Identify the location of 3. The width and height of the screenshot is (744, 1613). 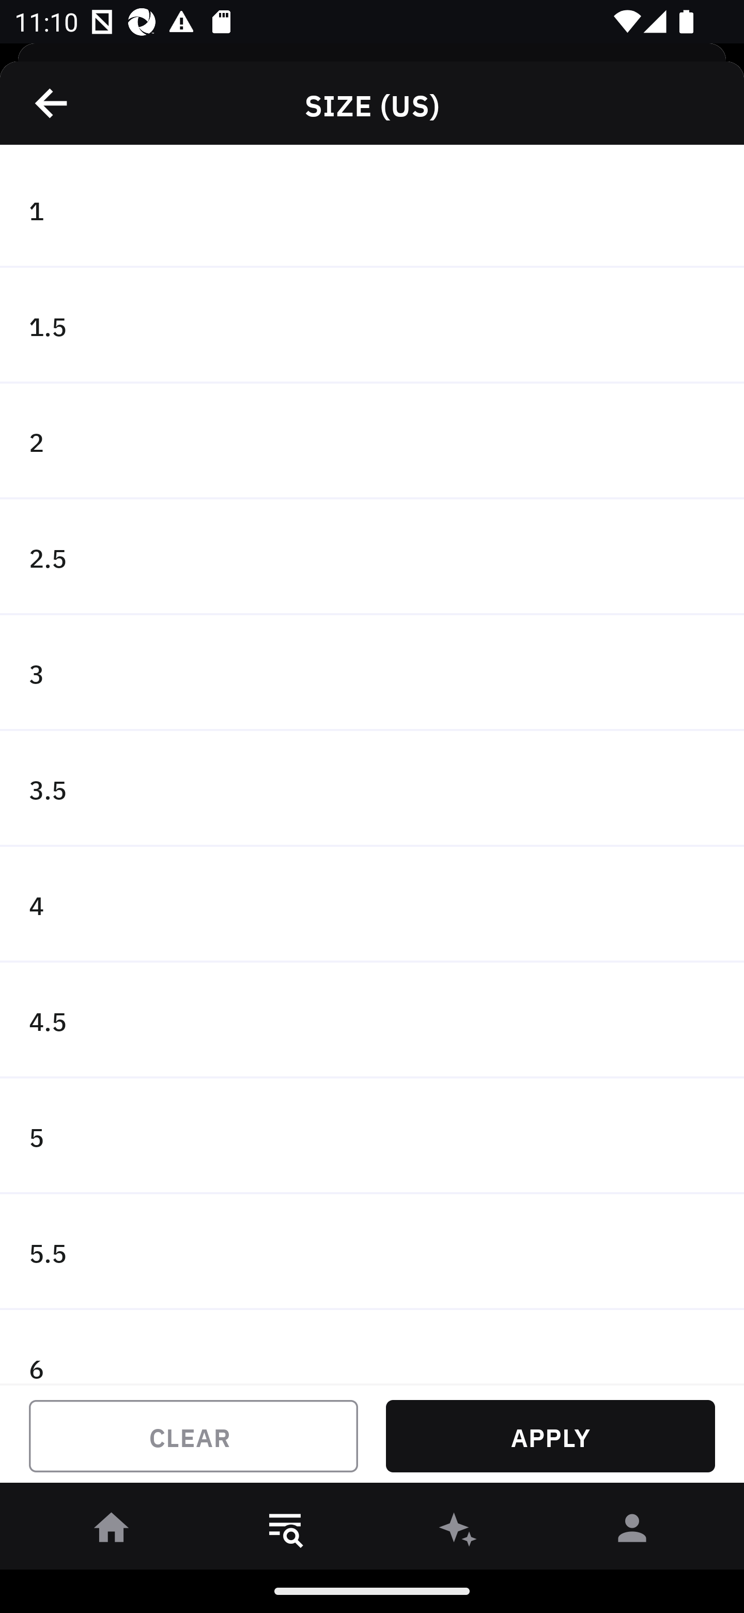
(372, 672).